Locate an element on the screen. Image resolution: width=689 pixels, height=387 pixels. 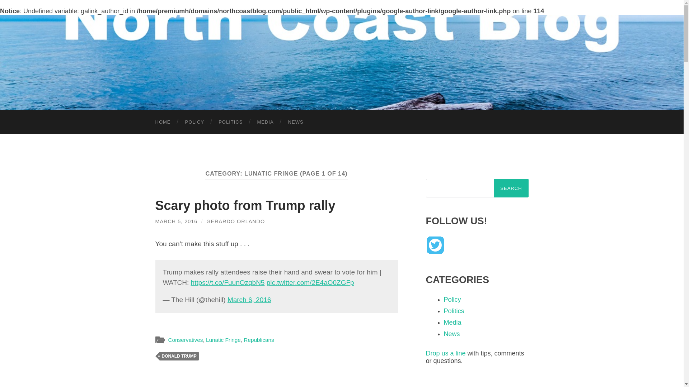
Scary photo from Trump rally is located at coordinates (245, 205).